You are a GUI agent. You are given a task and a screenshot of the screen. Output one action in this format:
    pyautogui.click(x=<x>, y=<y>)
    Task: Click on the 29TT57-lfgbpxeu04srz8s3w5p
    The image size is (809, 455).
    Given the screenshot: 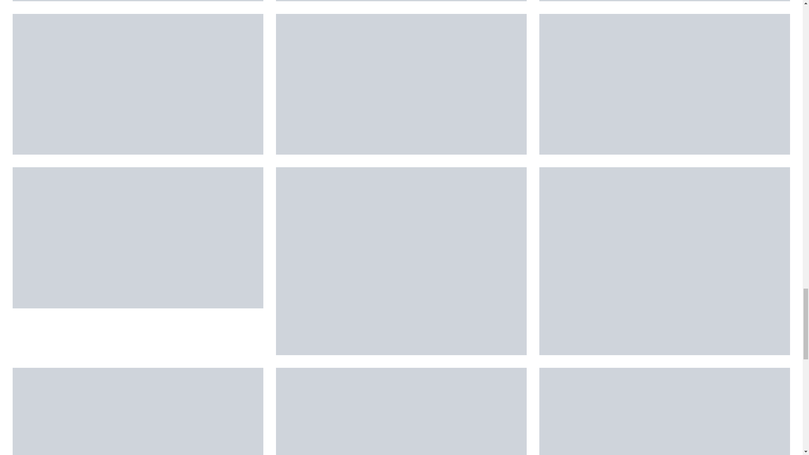 What is the action you would take?
    pyautogui.click(x=138, y=84)
    